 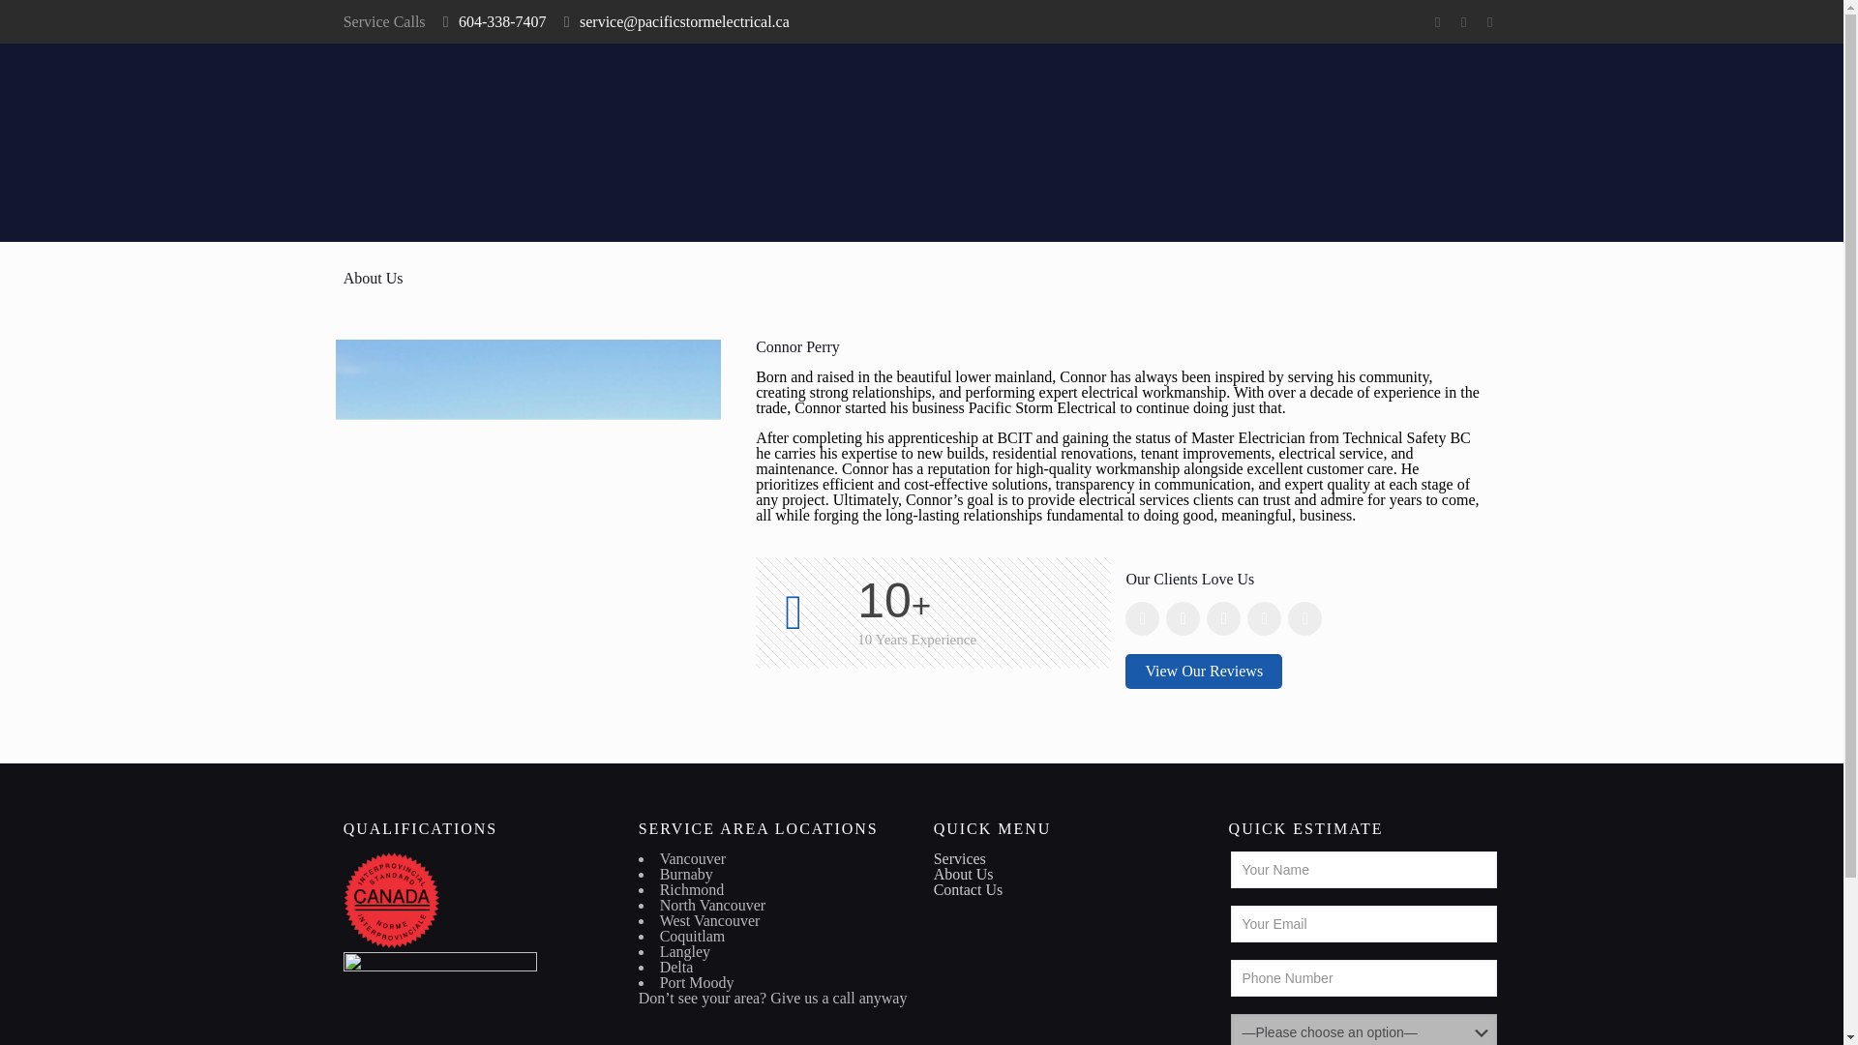 I want to click on Facebook, so click(x=1436, y=22).